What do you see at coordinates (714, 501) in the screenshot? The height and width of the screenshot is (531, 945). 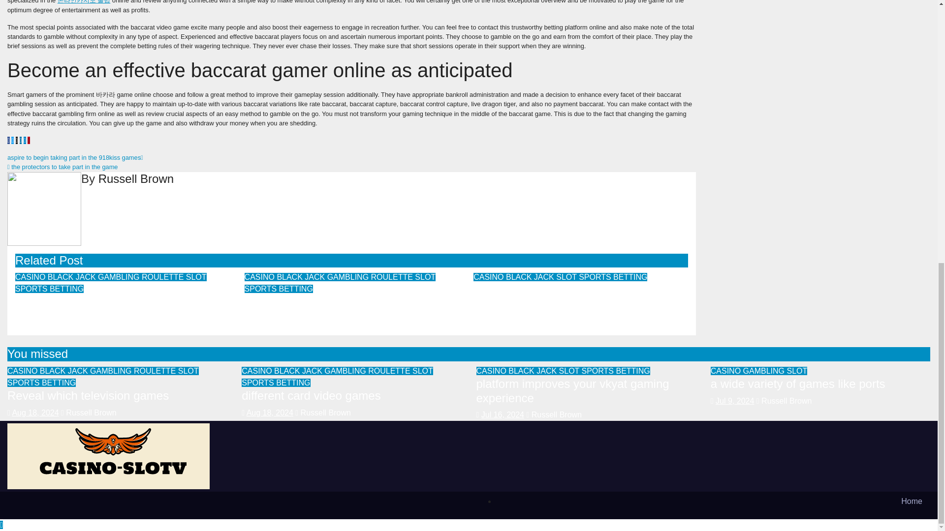 I see `Home` at bounding box center [714, 501].